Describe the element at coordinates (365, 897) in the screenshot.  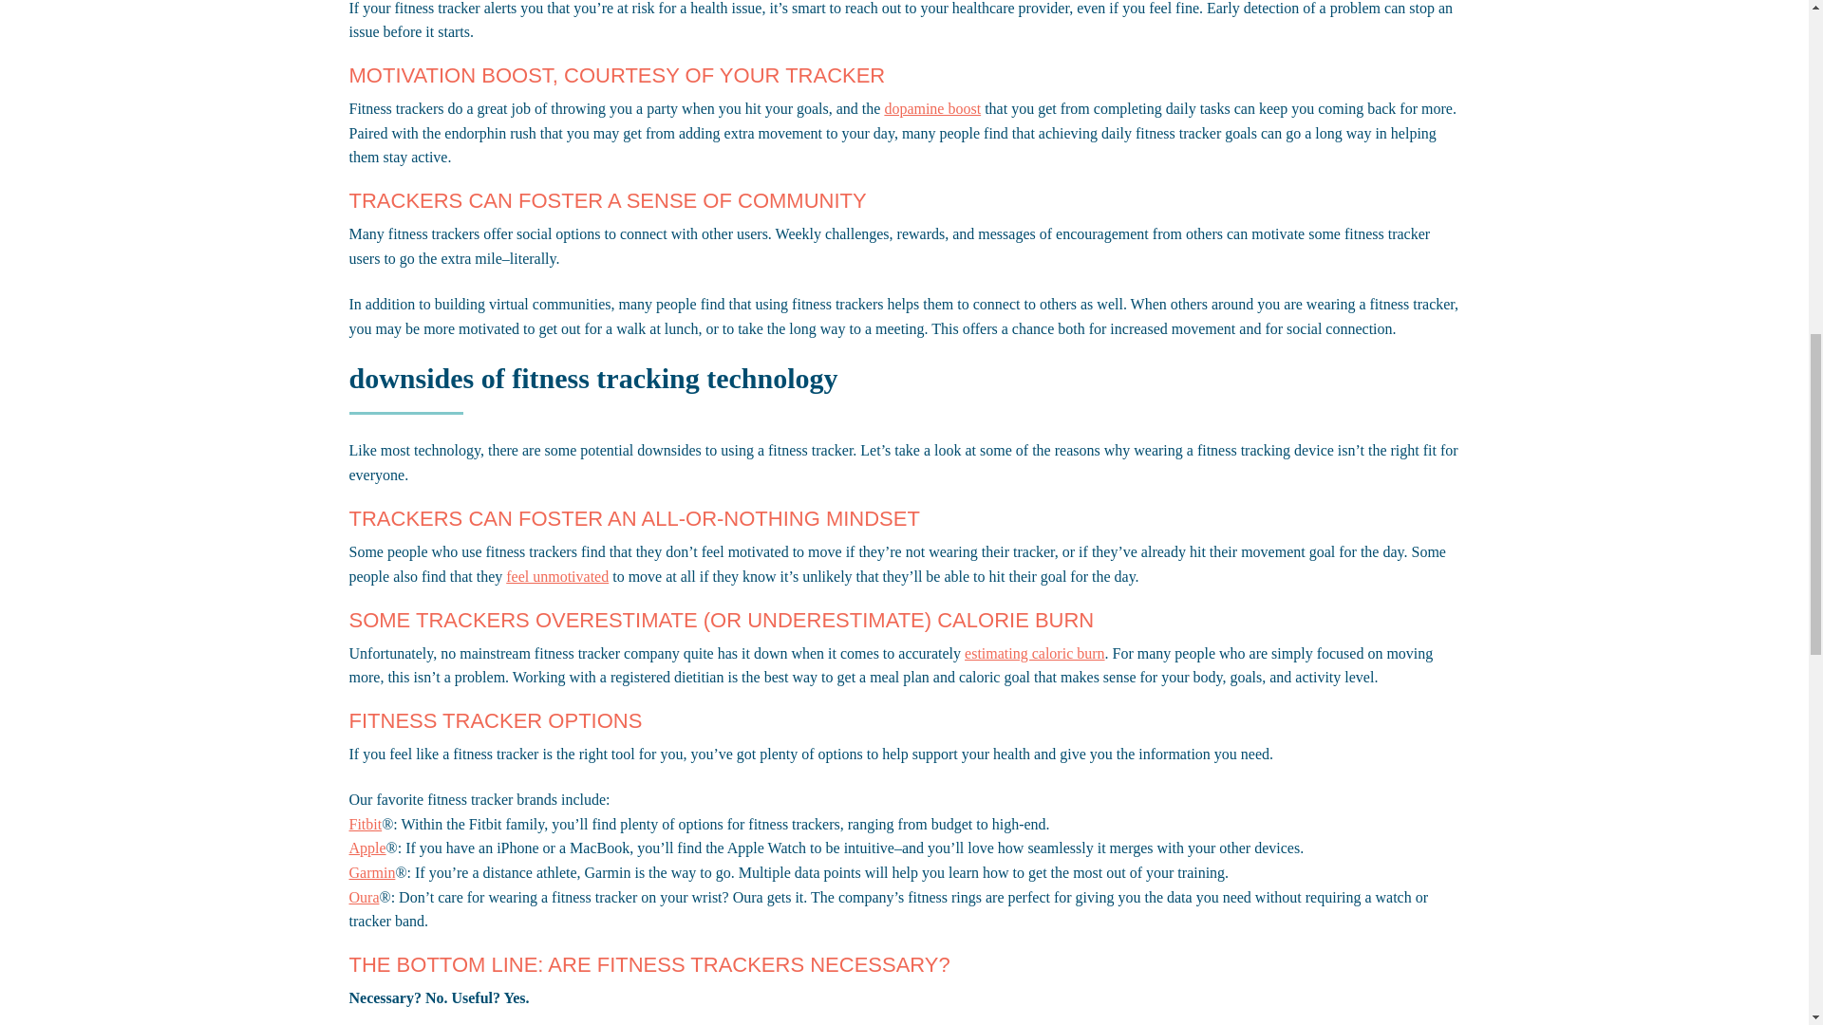
I see `Oura` at that location.